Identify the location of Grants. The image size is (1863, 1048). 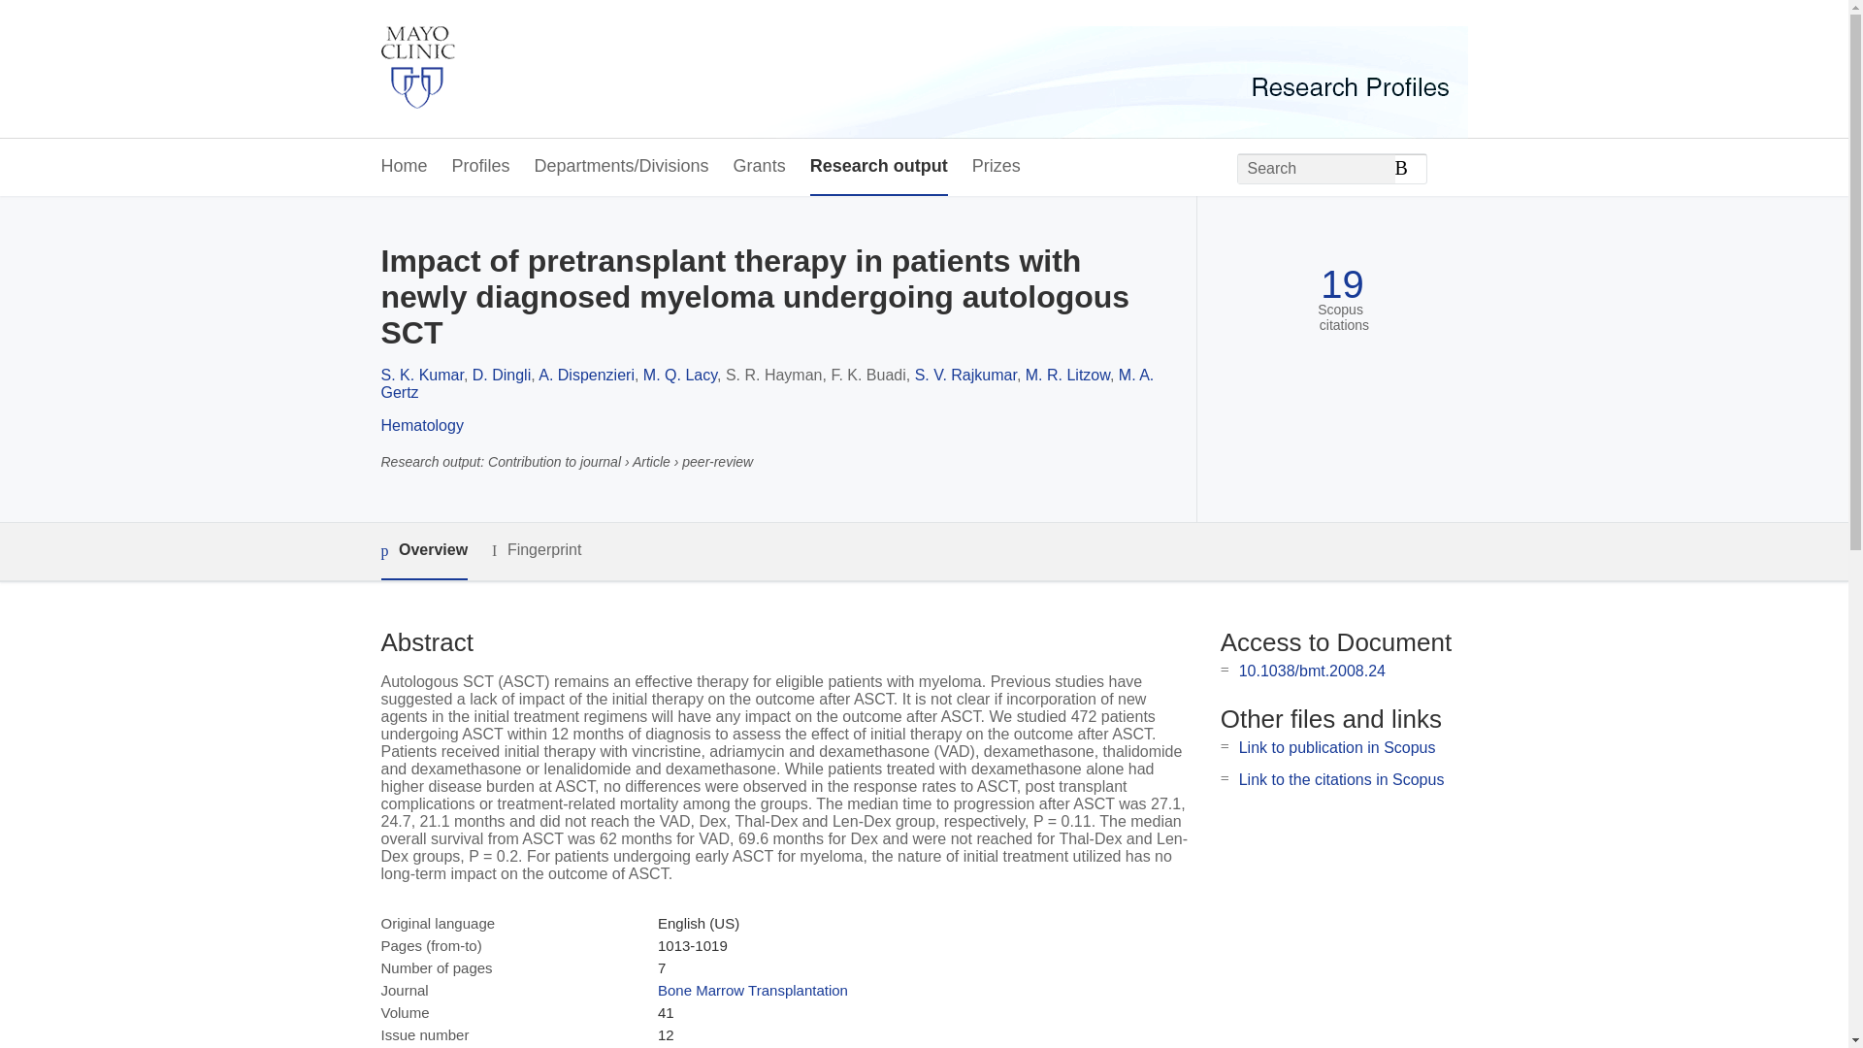
(760, 167).